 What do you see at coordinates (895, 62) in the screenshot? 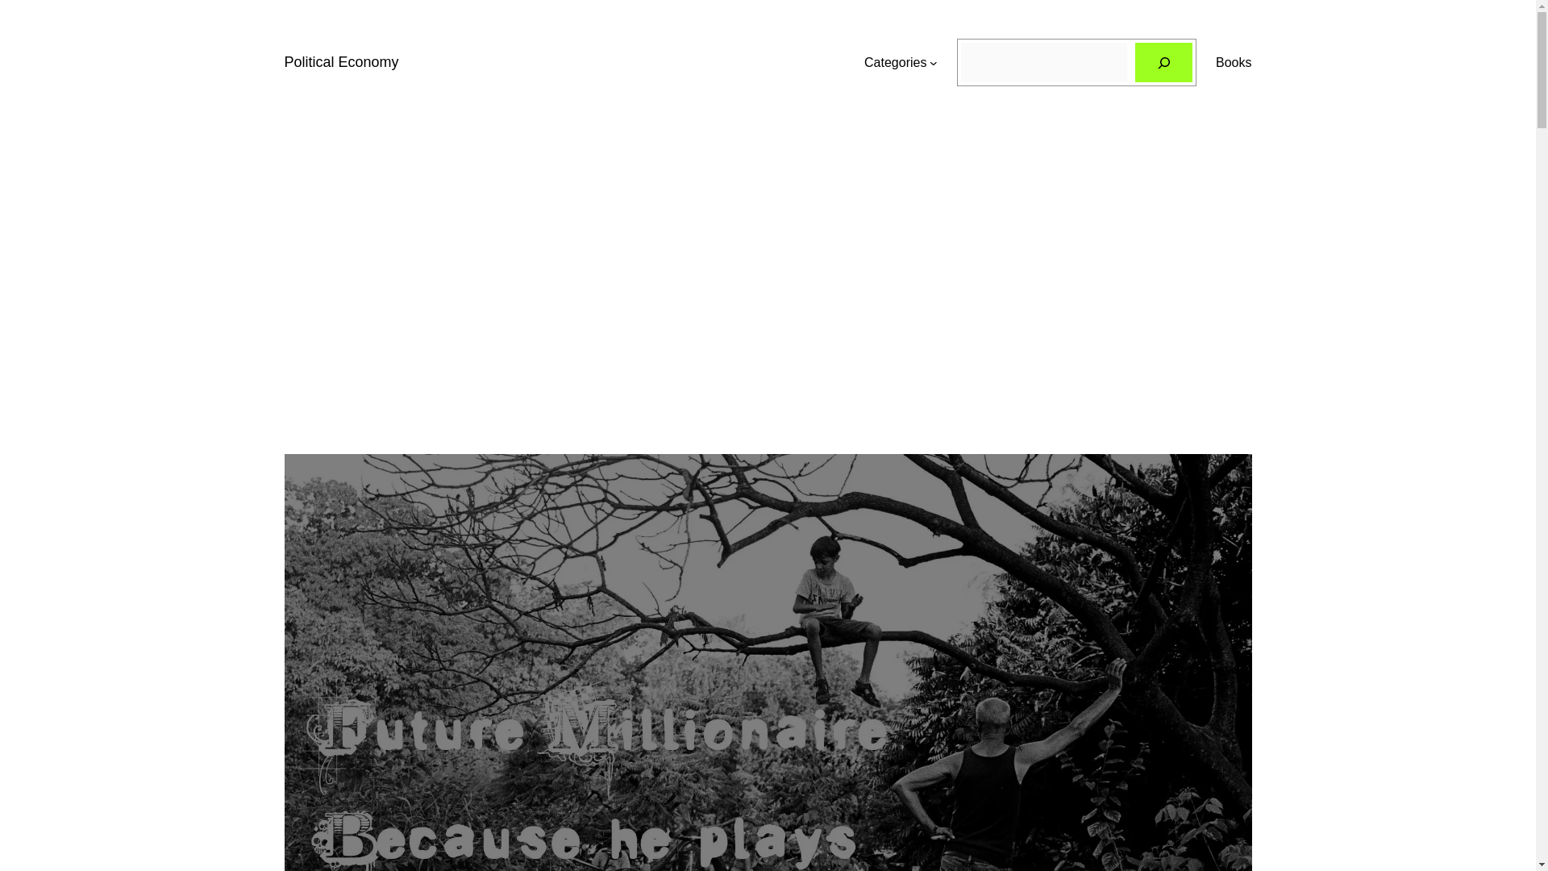
I see `Adam Smith` at bounding box center [895, 62].